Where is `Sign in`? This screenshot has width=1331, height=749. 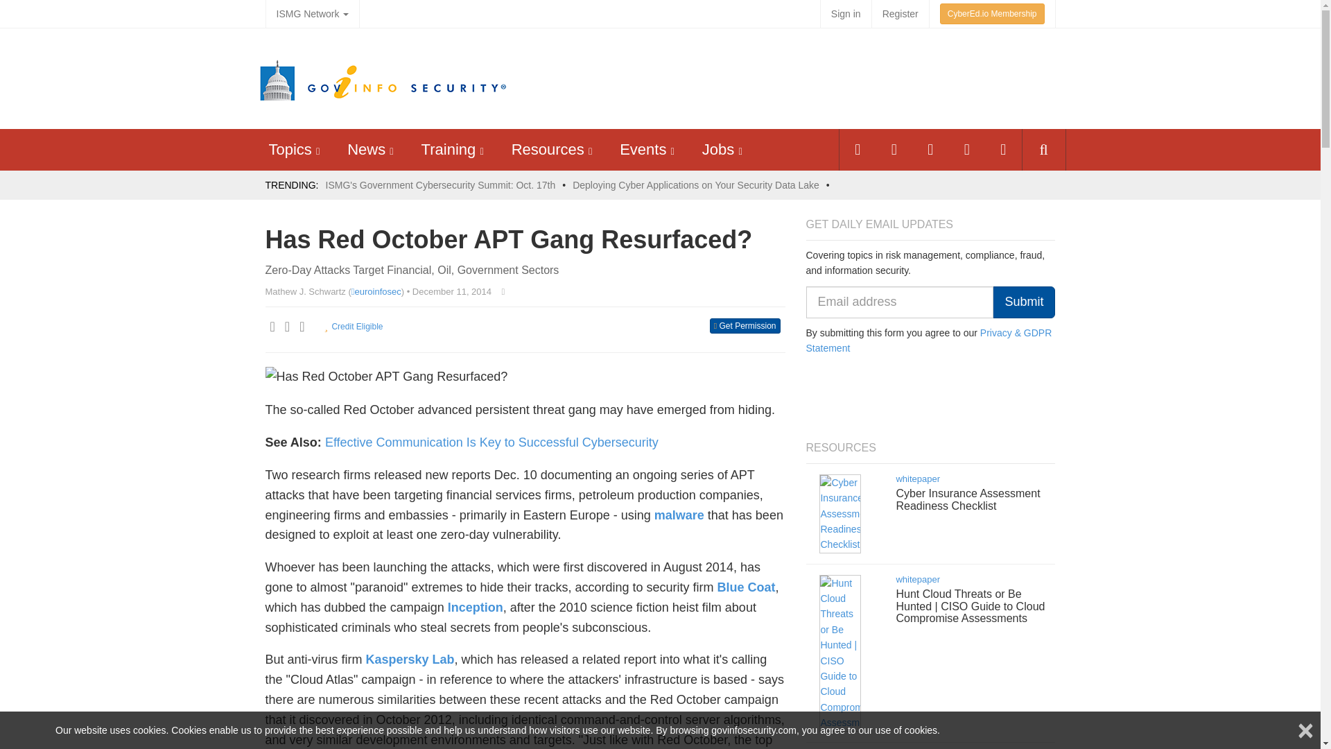 Sign in is located at coordinates (846, 14).